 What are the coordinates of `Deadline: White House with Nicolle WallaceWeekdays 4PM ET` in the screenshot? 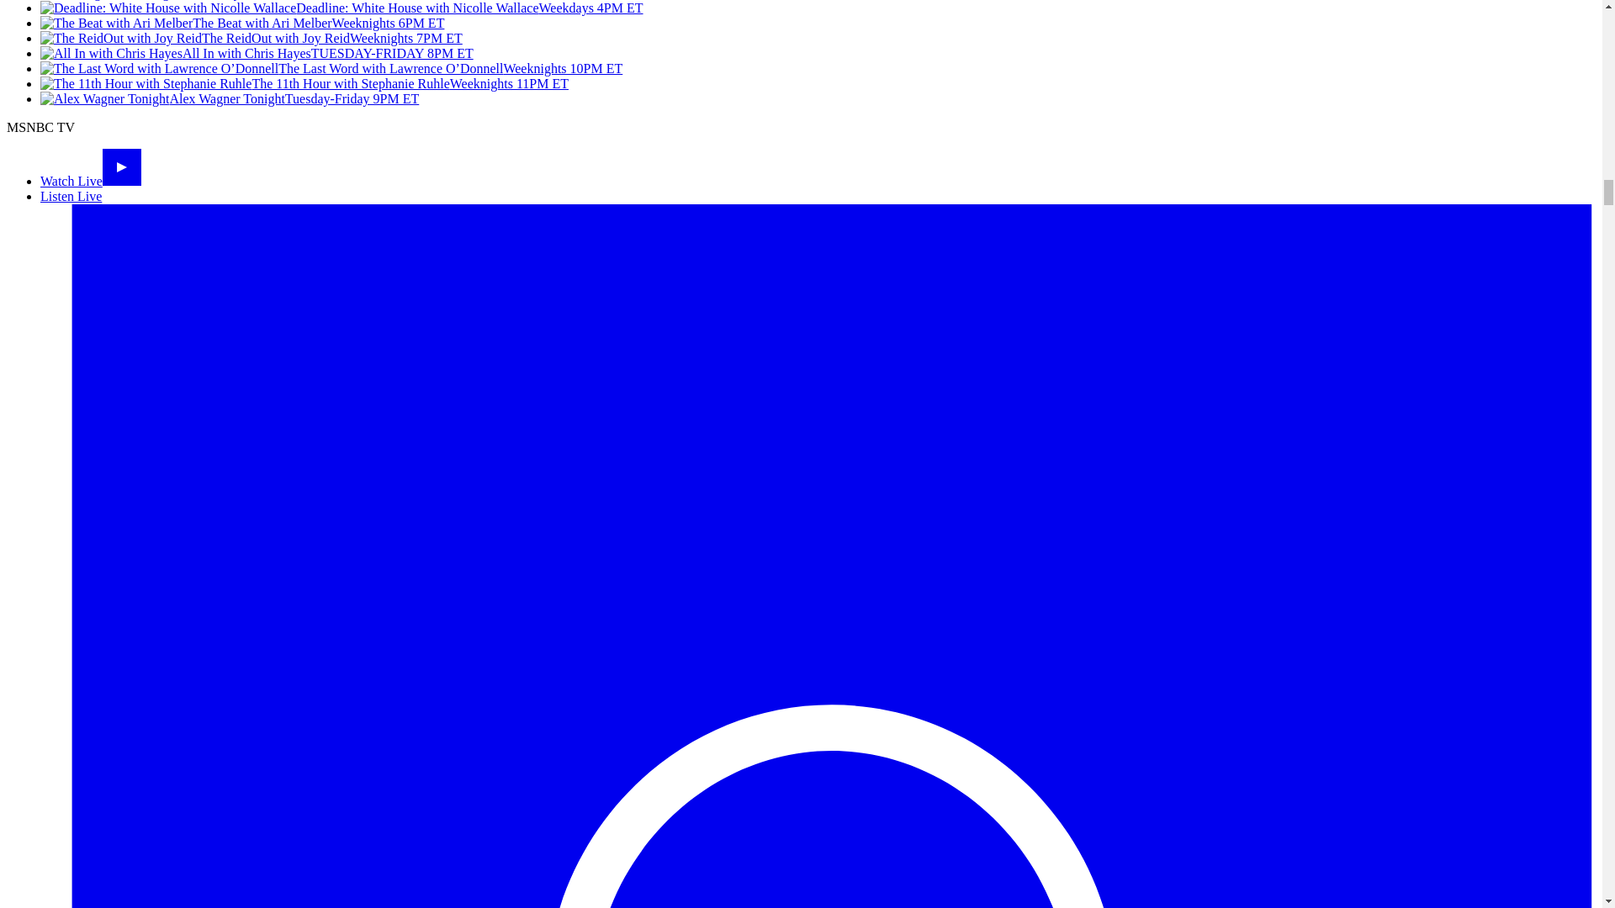 It's located at (342, 8).